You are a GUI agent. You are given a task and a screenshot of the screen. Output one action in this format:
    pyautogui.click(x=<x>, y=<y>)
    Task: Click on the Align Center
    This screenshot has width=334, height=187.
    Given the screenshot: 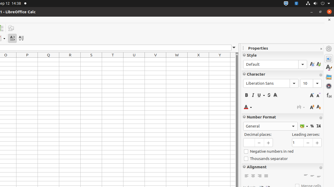 What is the action you would take?
    pyautogui.click(x=253, y=176)
    